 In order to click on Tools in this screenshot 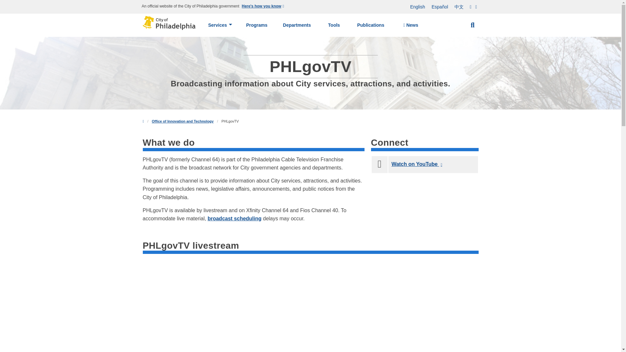, I will do `click(334, 25)`.